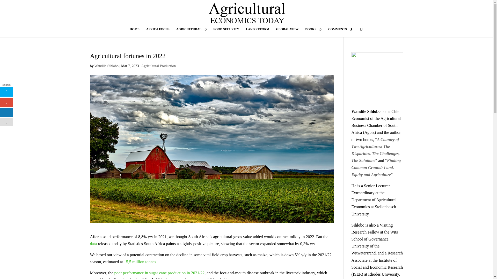 This screenshot has width=497, height=279. What do you see at coordinates (158, 32) in the screenshot?
I see `AFRICA FOCUS` at bounding box center [158, 32].